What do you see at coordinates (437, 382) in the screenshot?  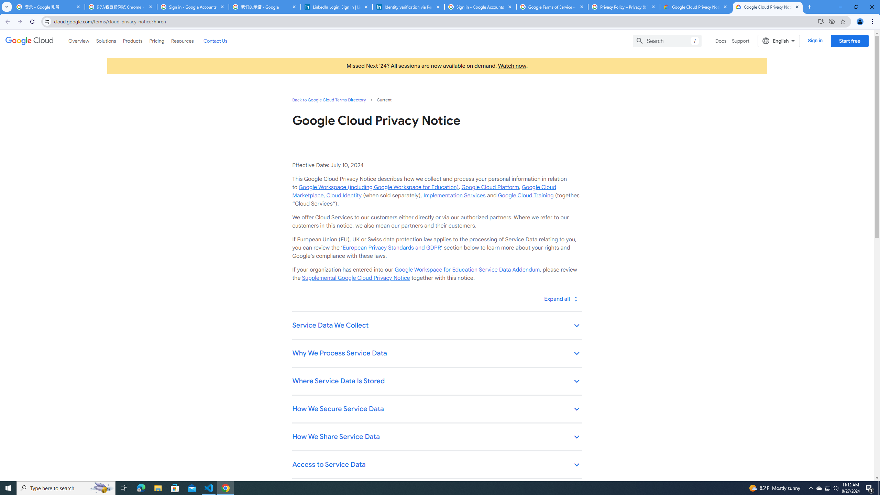 I see `Where Service Data Is Stored keyboard_arrow_down` at bounding box center [437, 382].